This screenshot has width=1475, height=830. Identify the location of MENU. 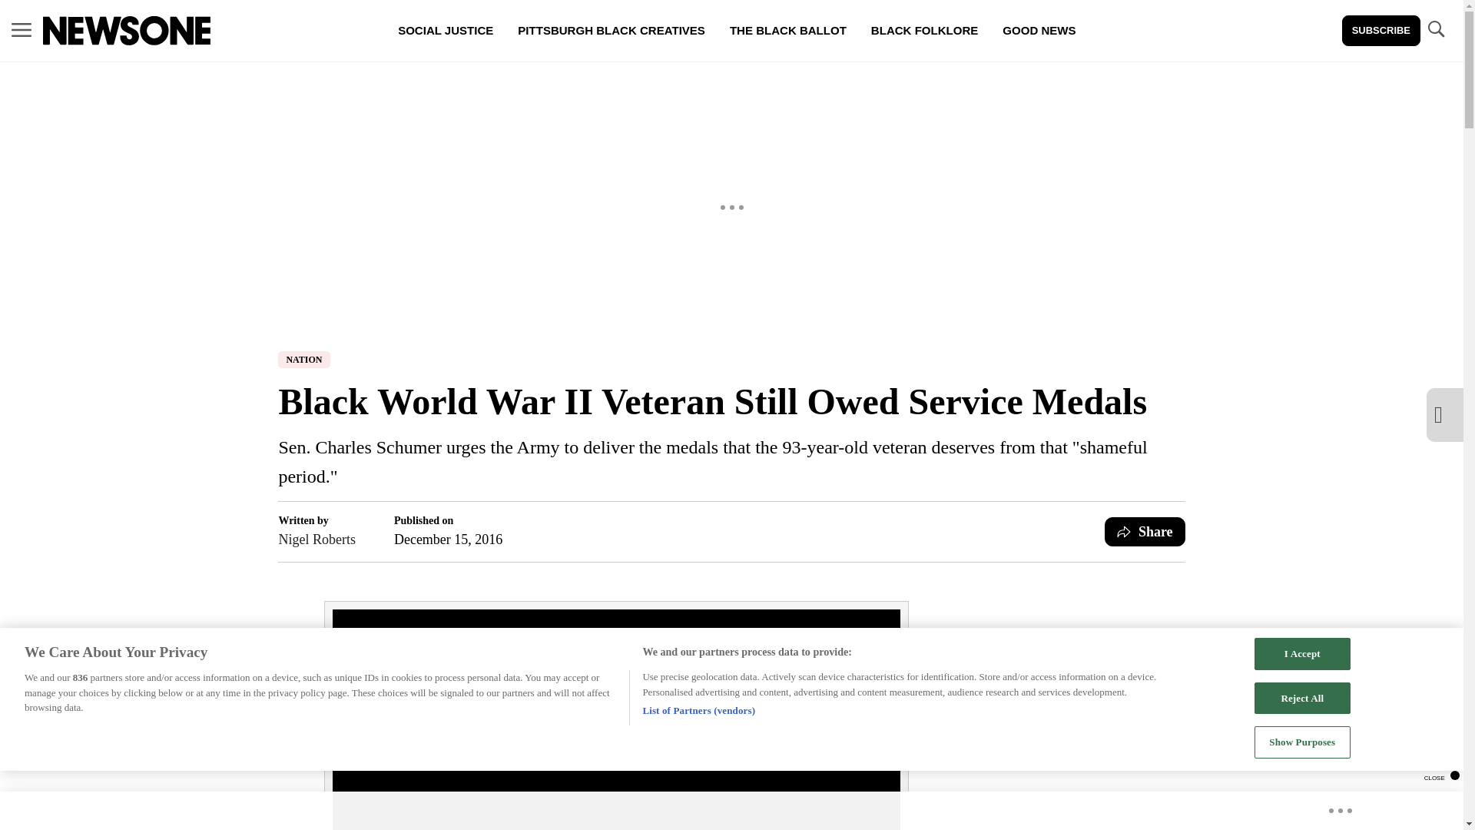
(22, 29).